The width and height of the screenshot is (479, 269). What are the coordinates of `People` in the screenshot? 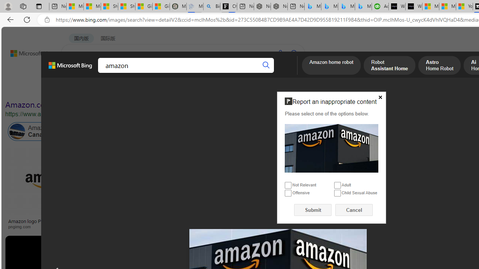 It's located at (195, 89).